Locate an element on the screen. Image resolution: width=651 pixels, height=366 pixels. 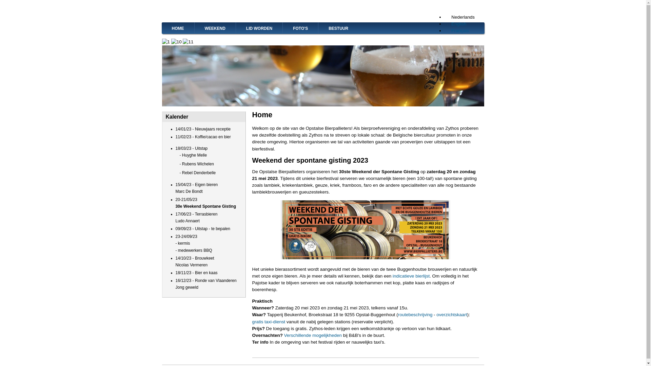
WEEKEND is located at coordinates (215, 28).